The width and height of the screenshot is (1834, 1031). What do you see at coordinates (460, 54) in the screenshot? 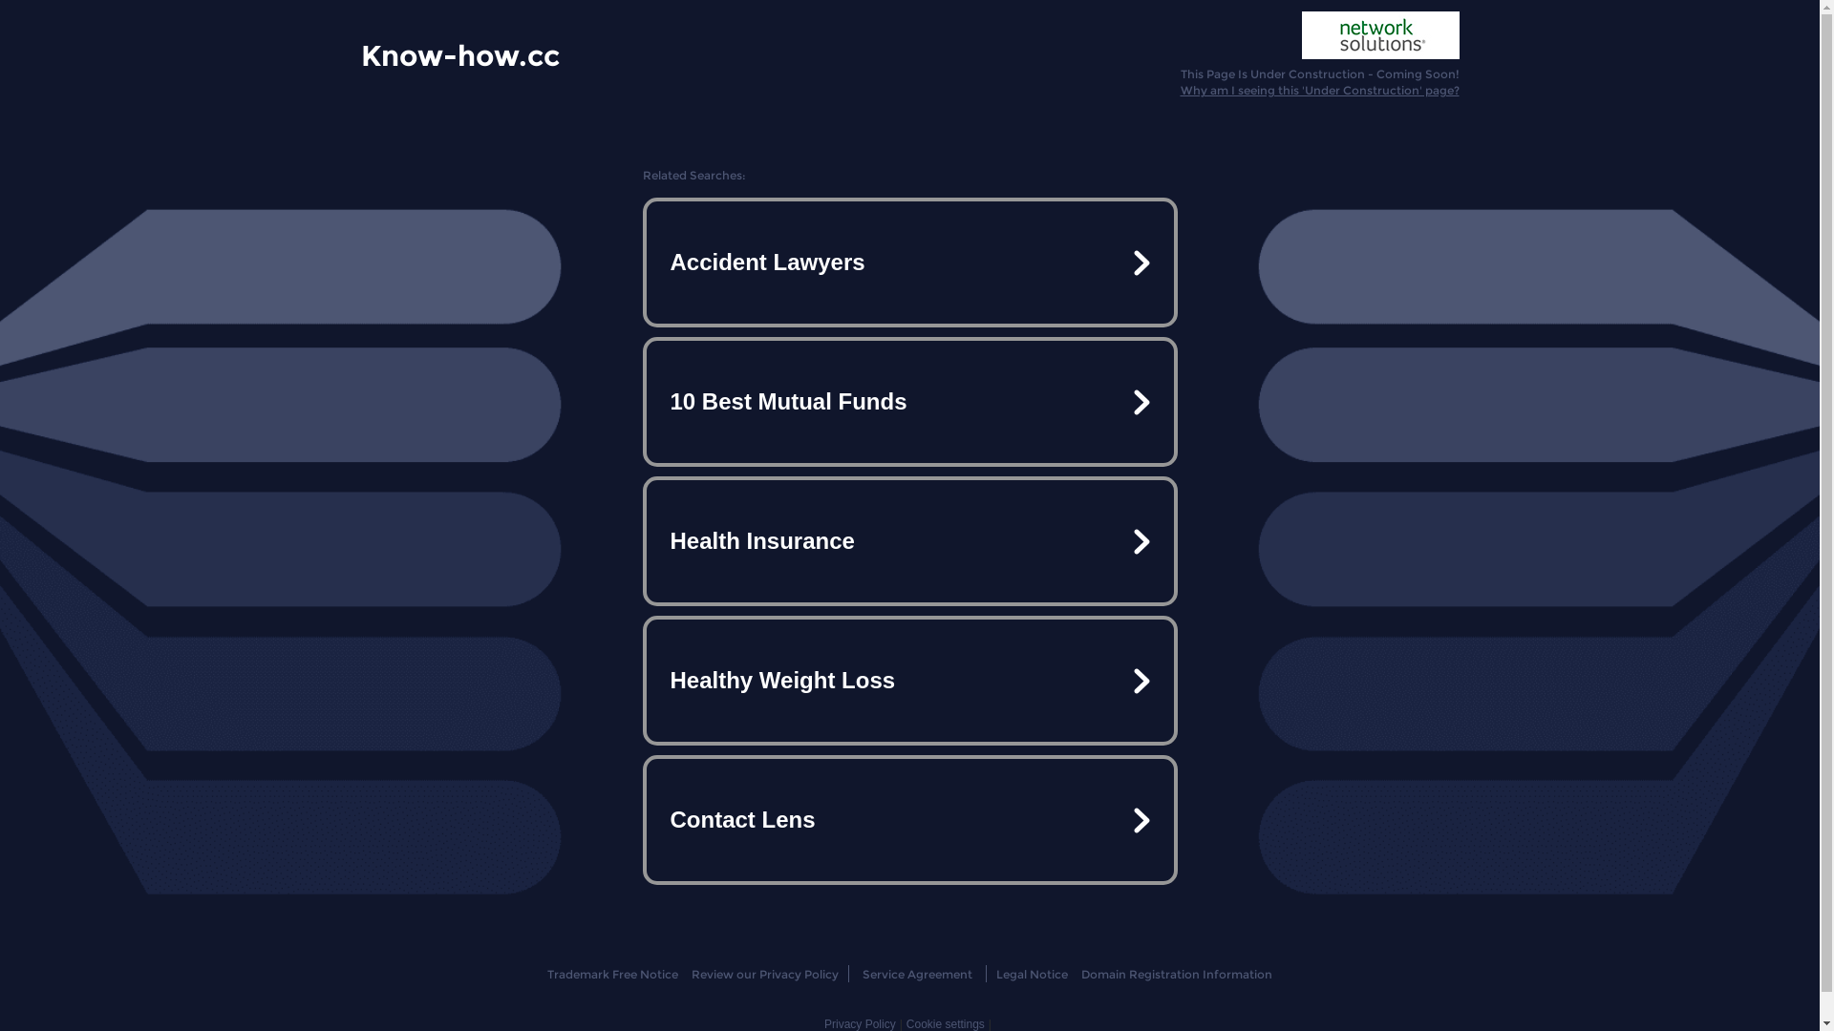
I see `Know-how.cc` at bounding box center [460, 54].